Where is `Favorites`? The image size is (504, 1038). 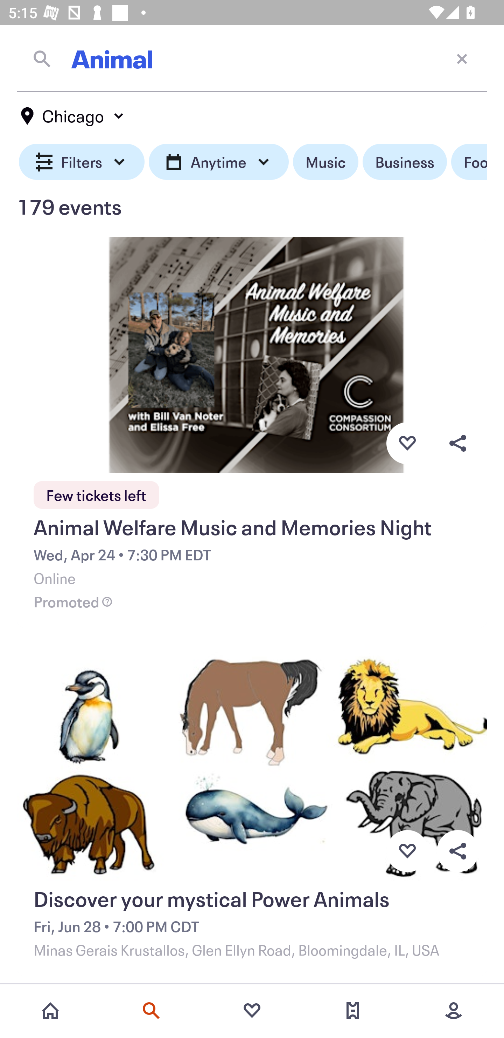
Favorites is located at coordinates (252, 1011).